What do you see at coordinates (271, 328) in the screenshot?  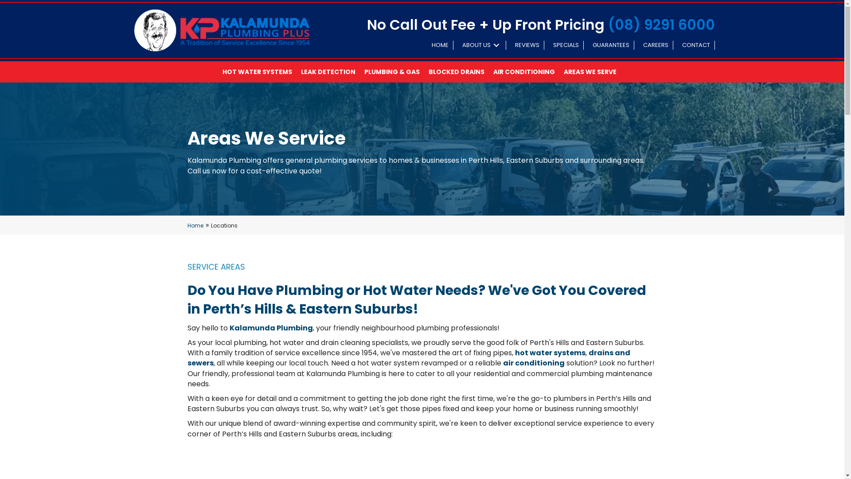 I see `Kalamunda Plumbing` at bounding box center [271, 328].